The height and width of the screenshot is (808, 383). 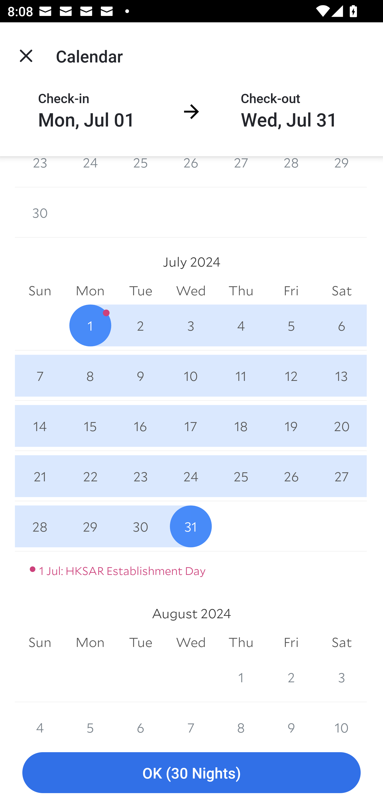 I want to click on Thu, so click(x=241, y=291).